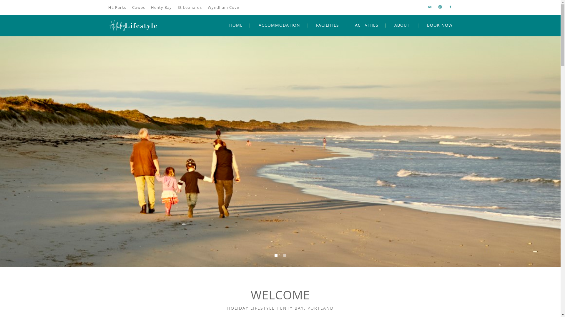 This screenshot has height=317, width=565. What do you see at coordinates (117, 7) in the screenshot?
I see `HL Parks` at bounding box center [117, 7].